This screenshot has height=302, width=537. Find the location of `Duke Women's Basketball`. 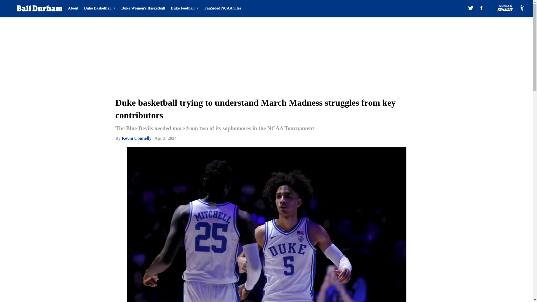

Duke Women's Basketball is located at coordinates (143, 8).